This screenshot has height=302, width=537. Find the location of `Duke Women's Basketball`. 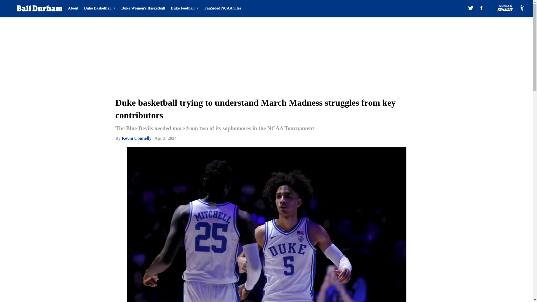

Duke Women's Basketball is located at coordinates (143, 8).